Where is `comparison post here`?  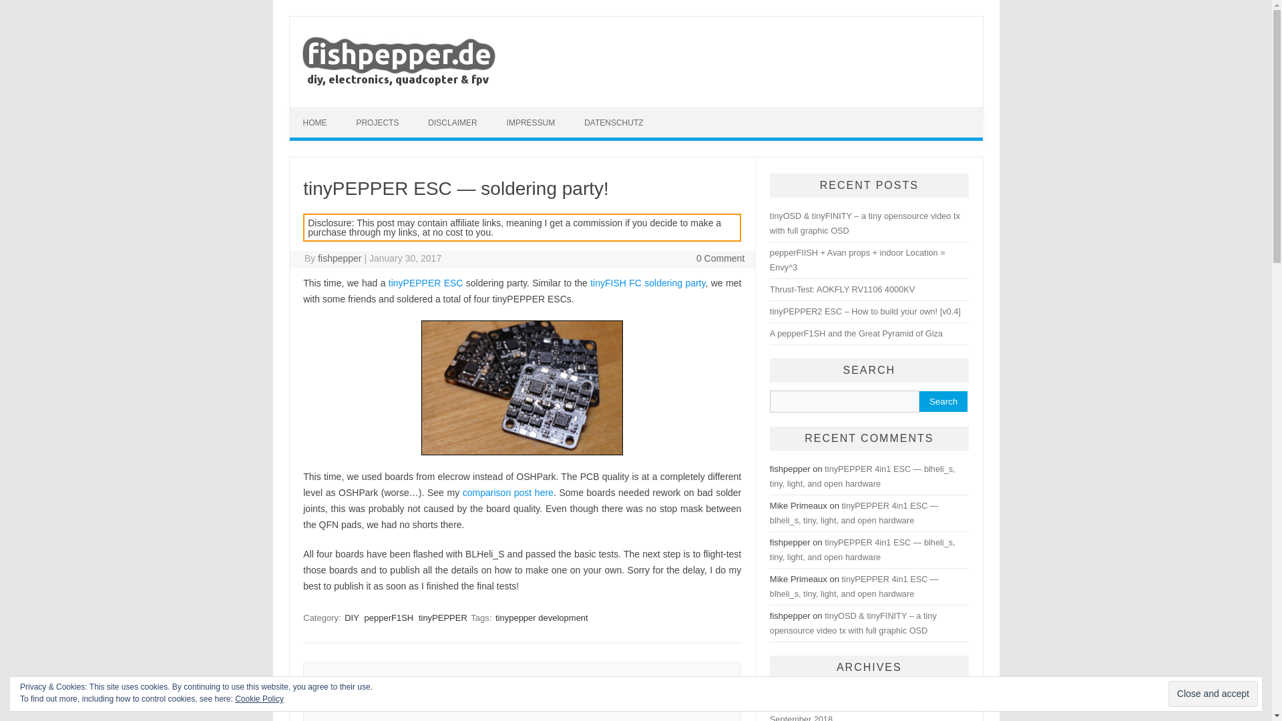 comparison post here is located at coordinates (508, 493).